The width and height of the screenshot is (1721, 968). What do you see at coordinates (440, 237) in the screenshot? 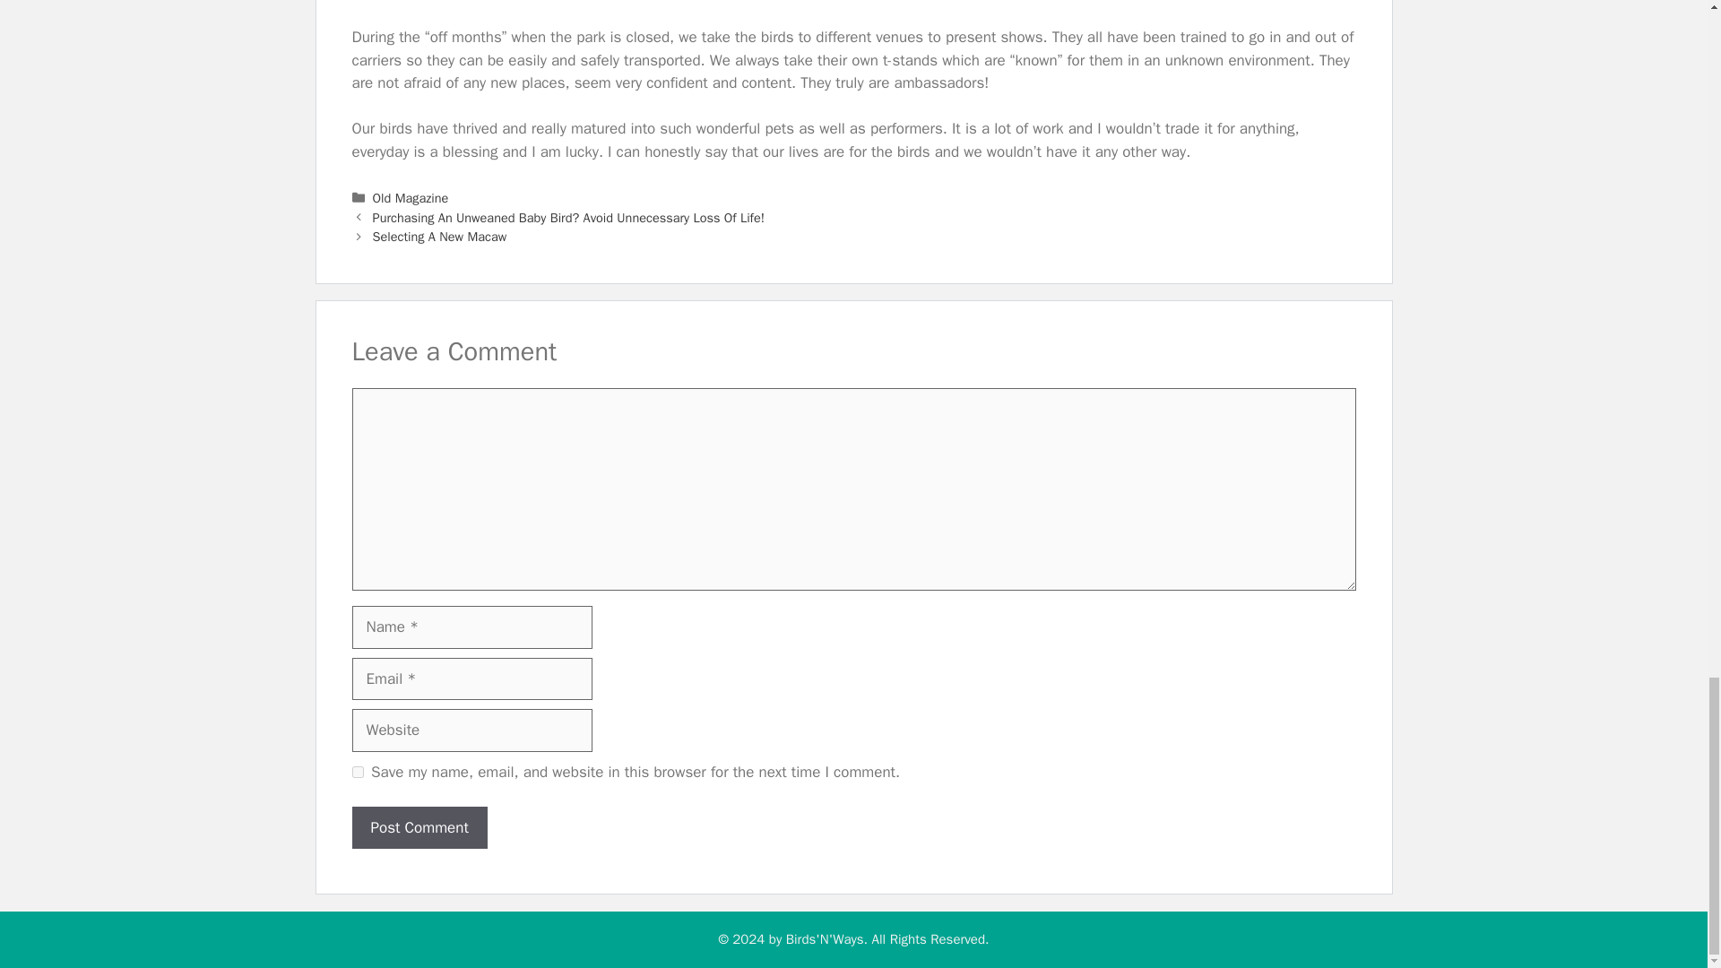
I see `Selecting A New Macaw` at bounding box center [440, 237].